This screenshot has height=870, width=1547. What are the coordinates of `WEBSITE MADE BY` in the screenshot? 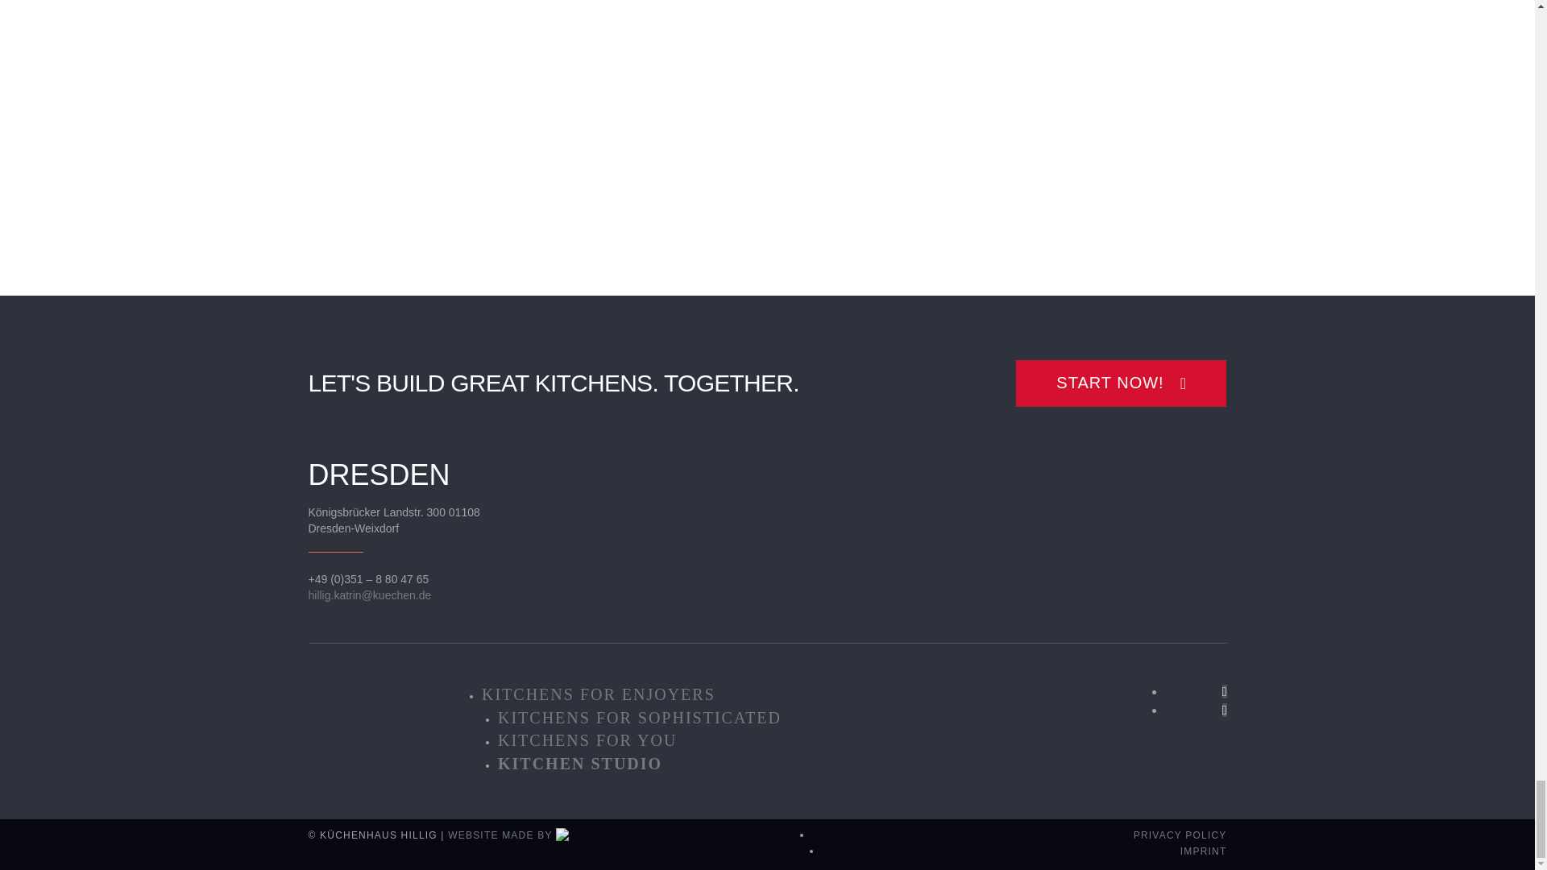 It's located at (508, 835).